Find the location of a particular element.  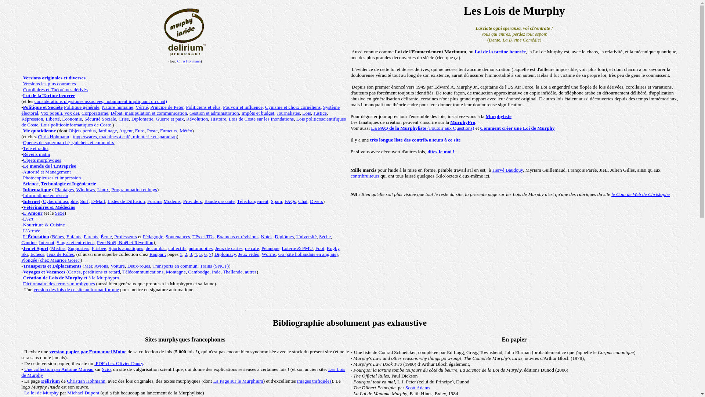

La loi de Murphy is located at coordinates (41, 393).